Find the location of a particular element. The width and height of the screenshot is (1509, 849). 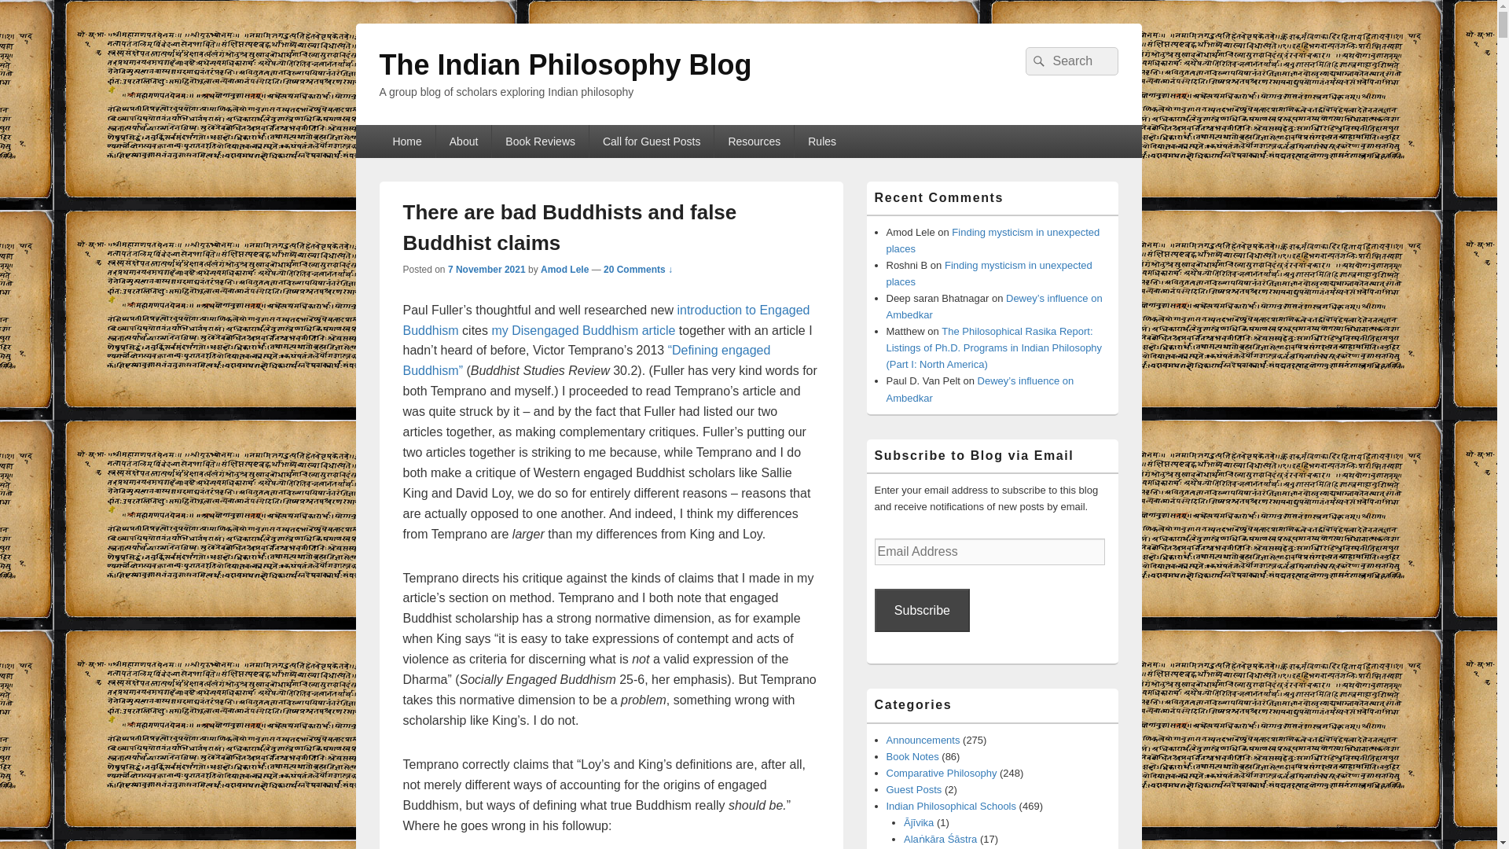

my Disengaged Buddhism article is located at coordinates (583, 330).